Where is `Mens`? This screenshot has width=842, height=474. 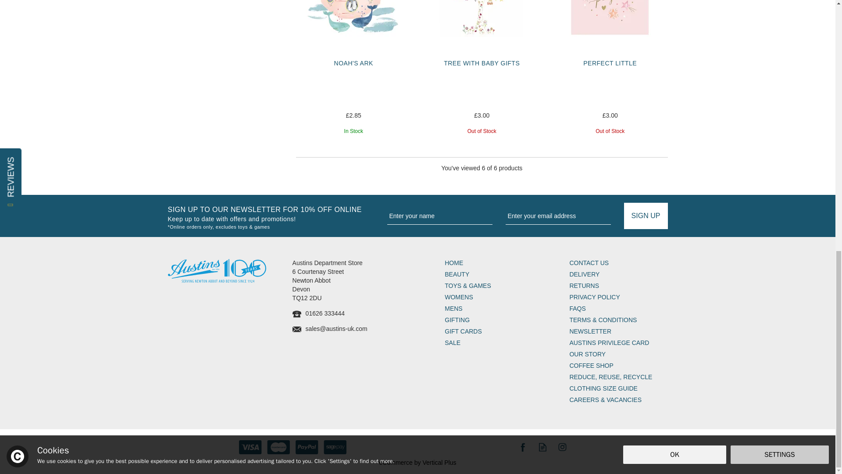
Mens is located at coordinates (494, 309).